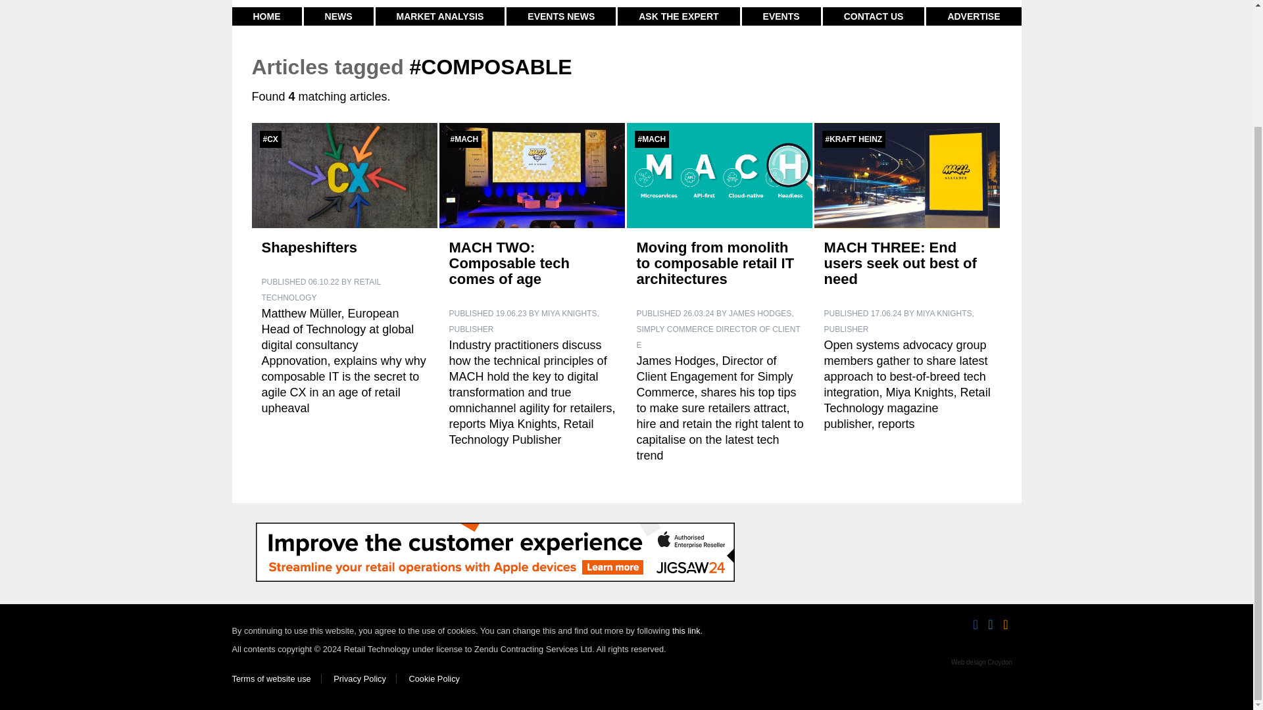  What do you see at coordinates (266, 16) in the screenshot?
I see `HOME` at bounding box center [266, 16].